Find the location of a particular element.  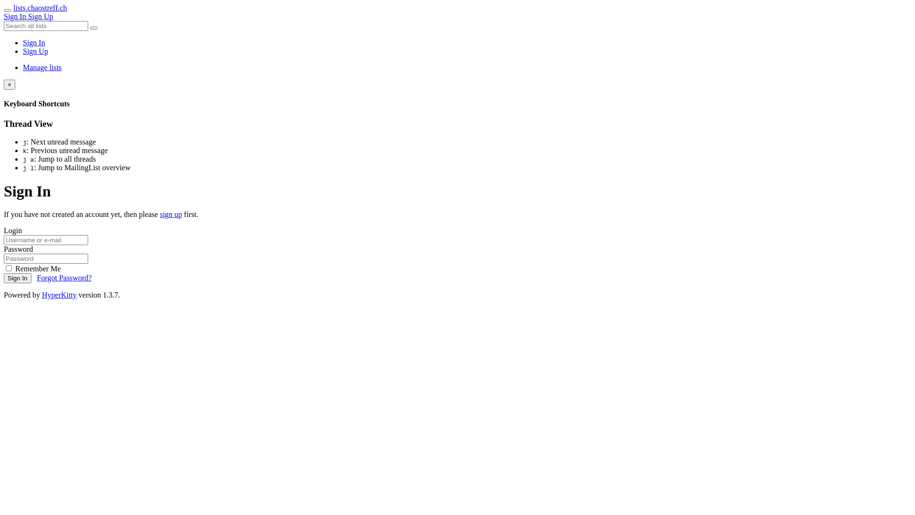

lists.chaostreff.ch is located at coordinates (40, 8).